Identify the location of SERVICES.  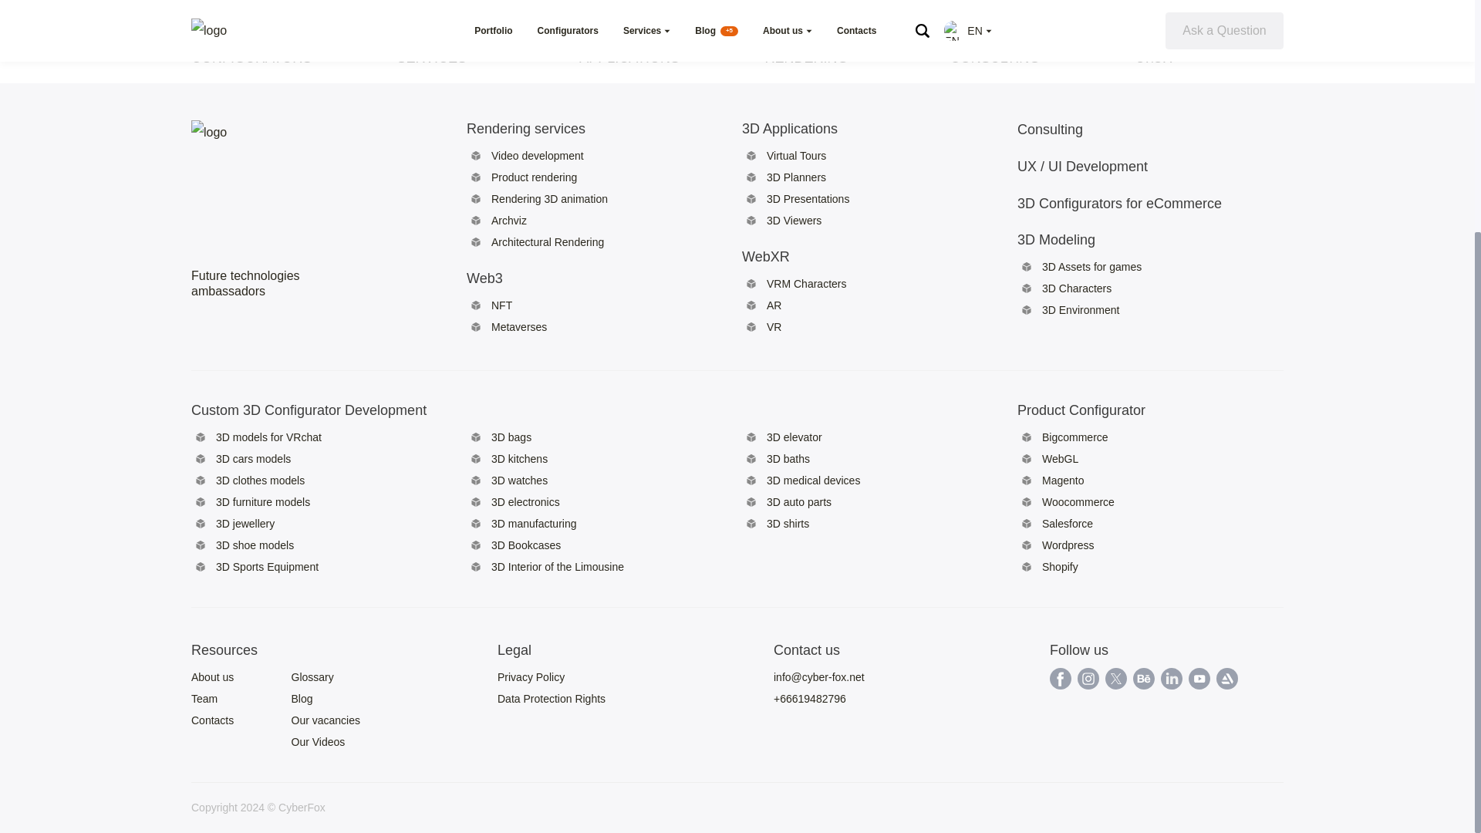
(431, 57).